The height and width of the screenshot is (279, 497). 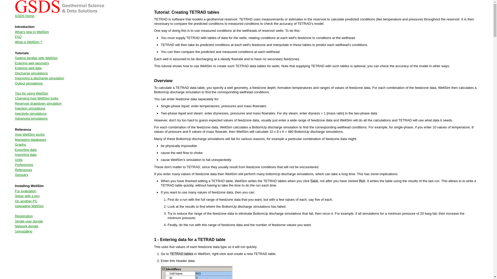 I want to click on Upgrading WellSim, so click(x=29, y=206).